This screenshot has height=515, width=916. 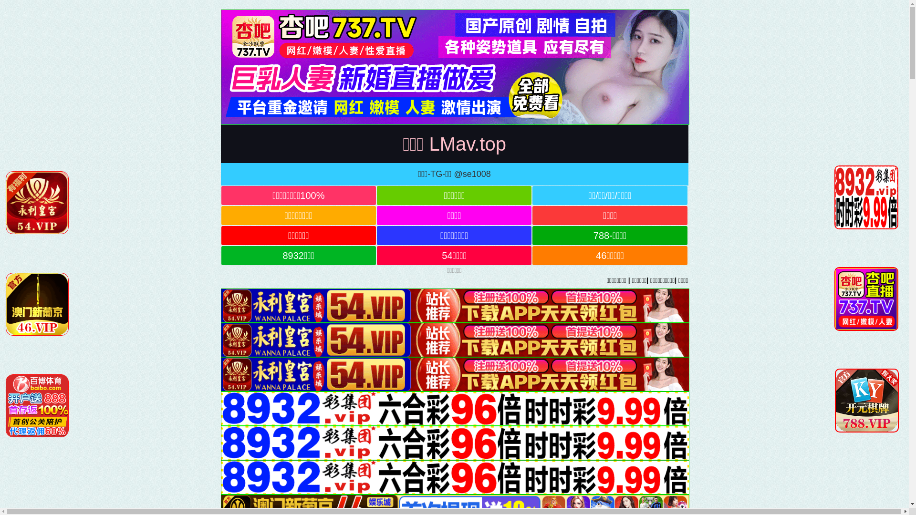 I want to click on |, so click(x=528, y=280).